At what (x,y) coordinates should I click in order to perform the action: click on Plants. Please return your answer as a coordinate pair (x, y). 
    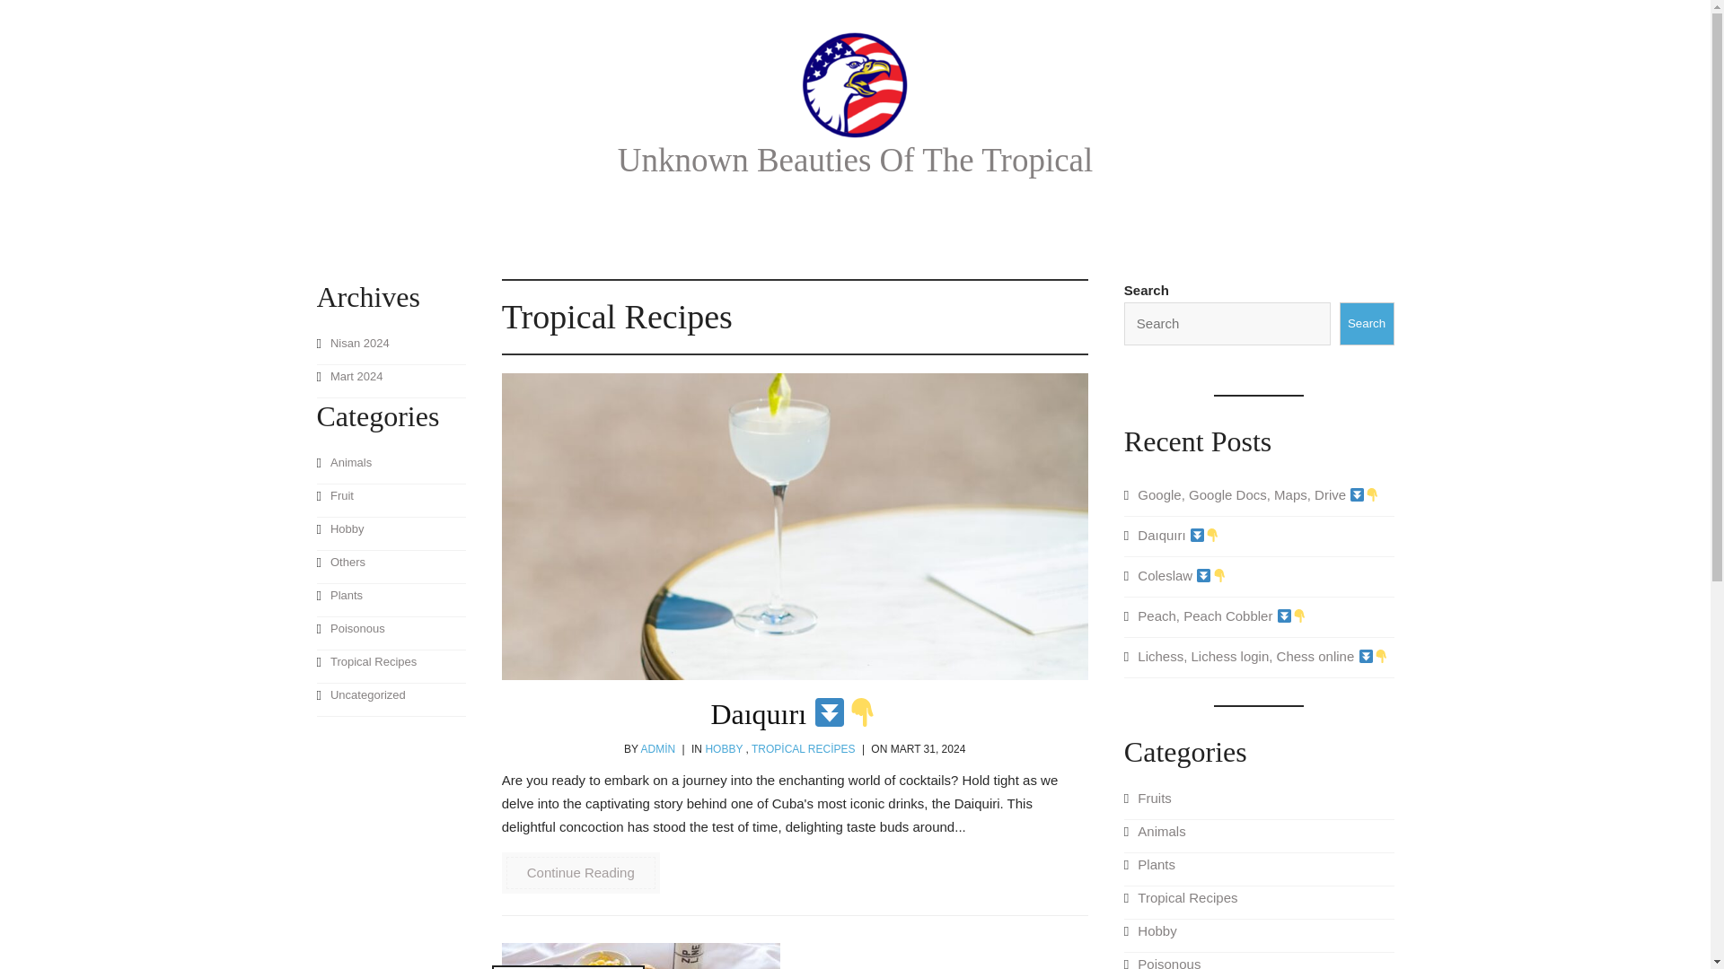
    Looking at the image, I should click on (390, 600).